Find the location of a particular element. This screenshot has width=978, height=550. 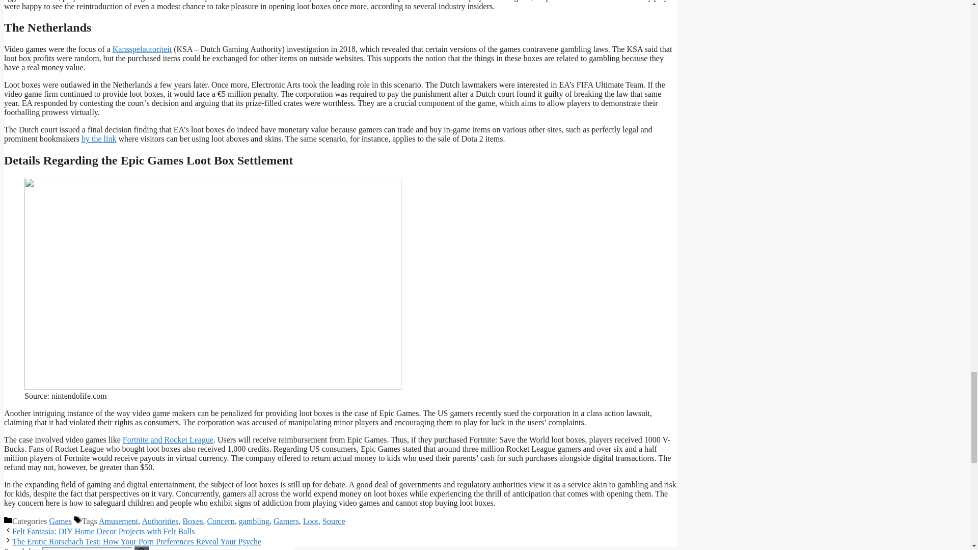

Source is located at coordinates (334, 521).